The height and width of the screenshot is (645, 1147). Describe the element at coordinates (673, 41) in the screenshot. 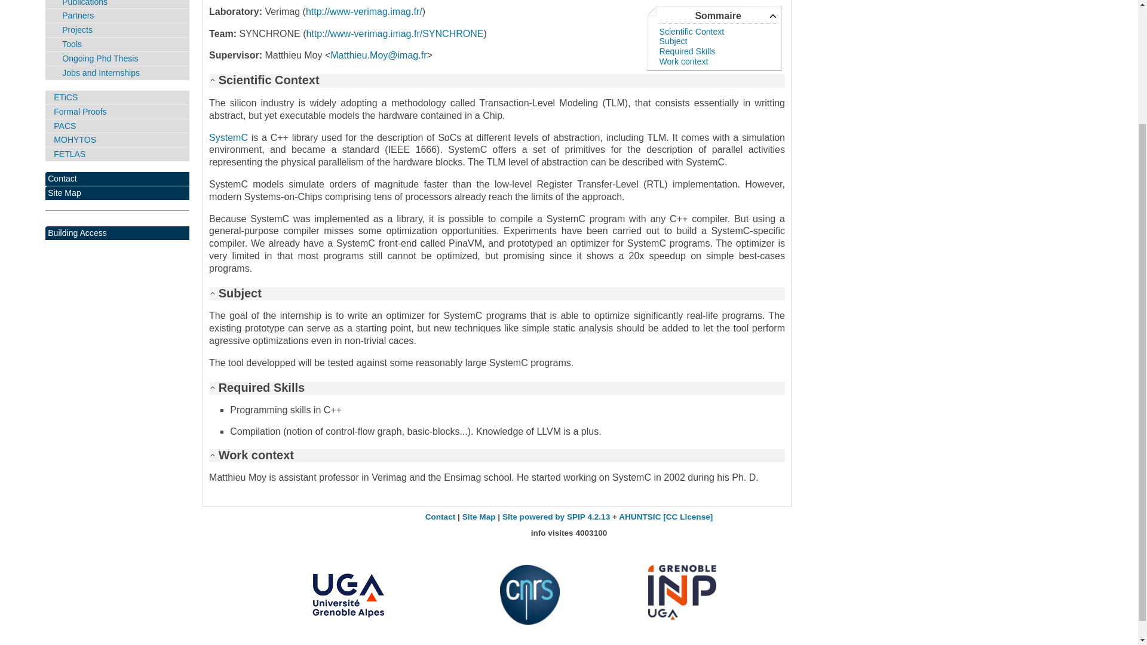

I see `Subject` at that location.